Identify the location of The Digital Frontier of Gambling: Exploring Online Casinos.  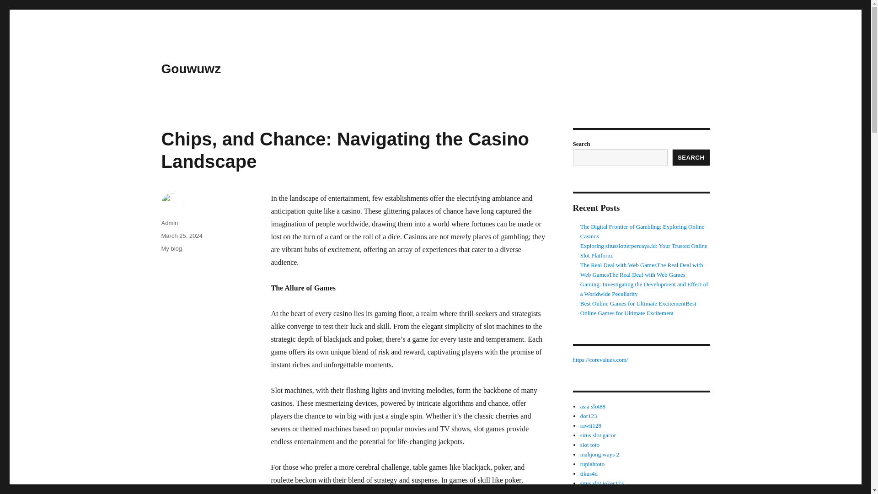
(642, 231).